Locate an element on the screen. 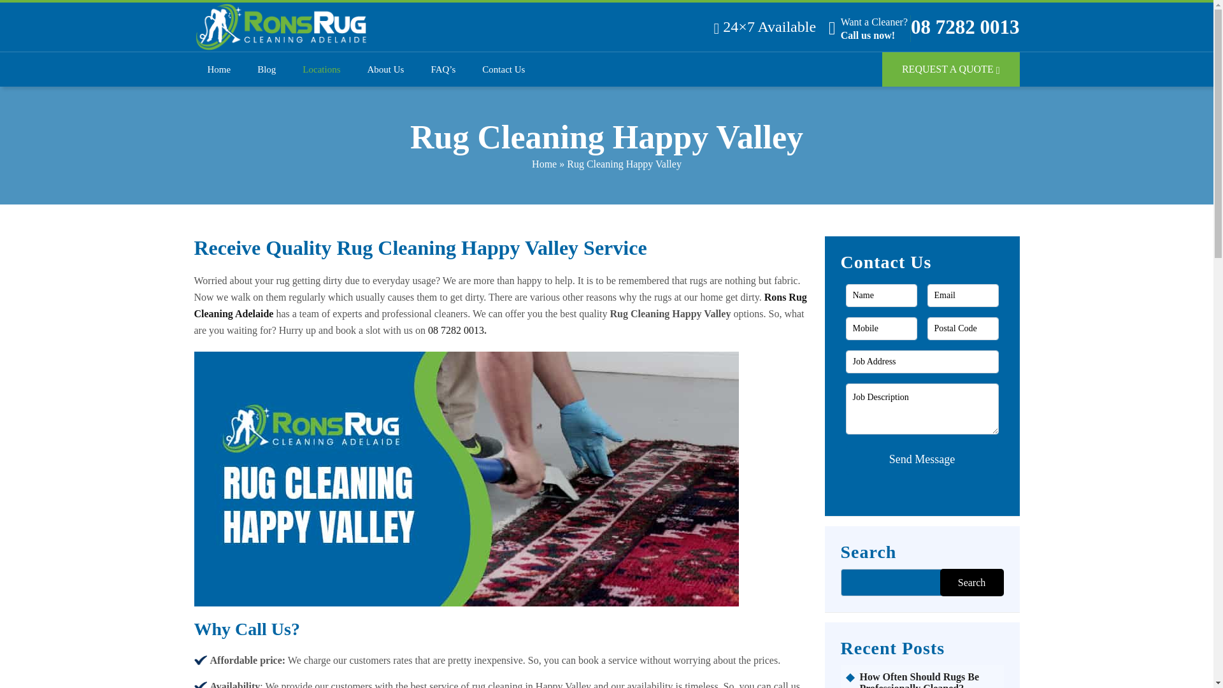  Locations is located at coordinates (321, 69).